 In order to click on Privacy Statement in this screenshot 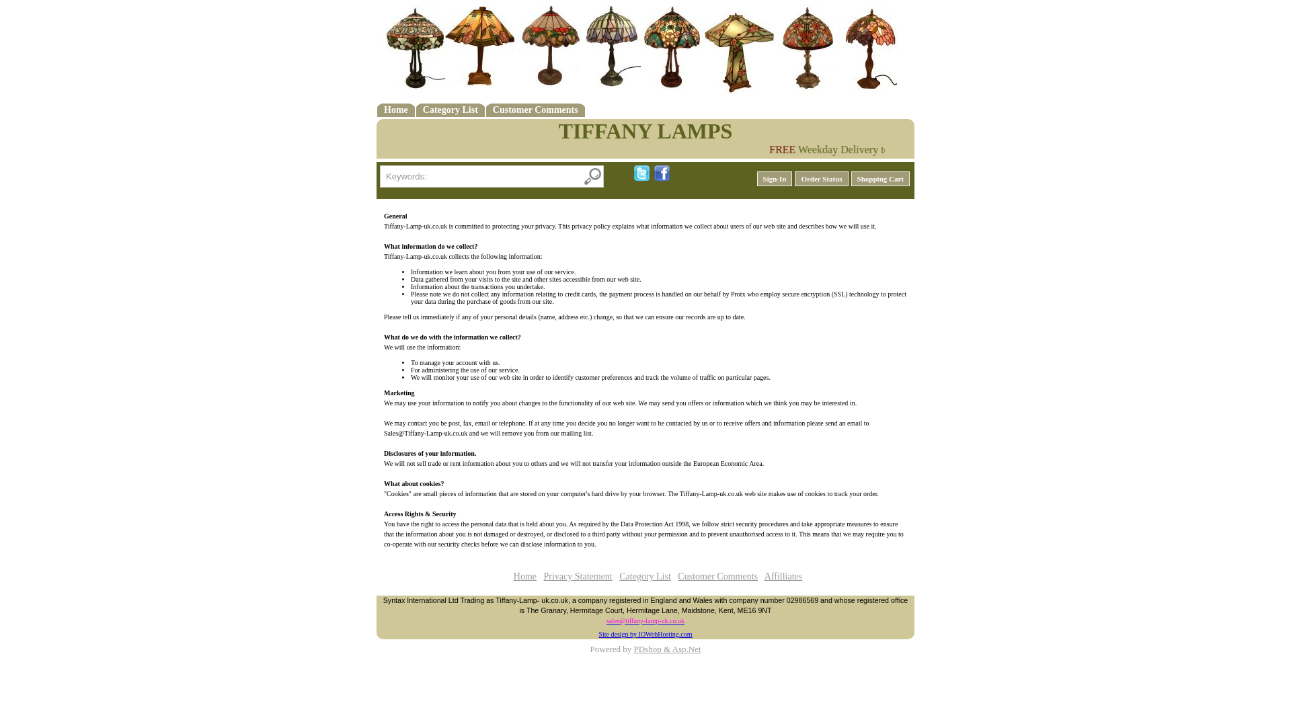, I will do `click(578, 576)`.